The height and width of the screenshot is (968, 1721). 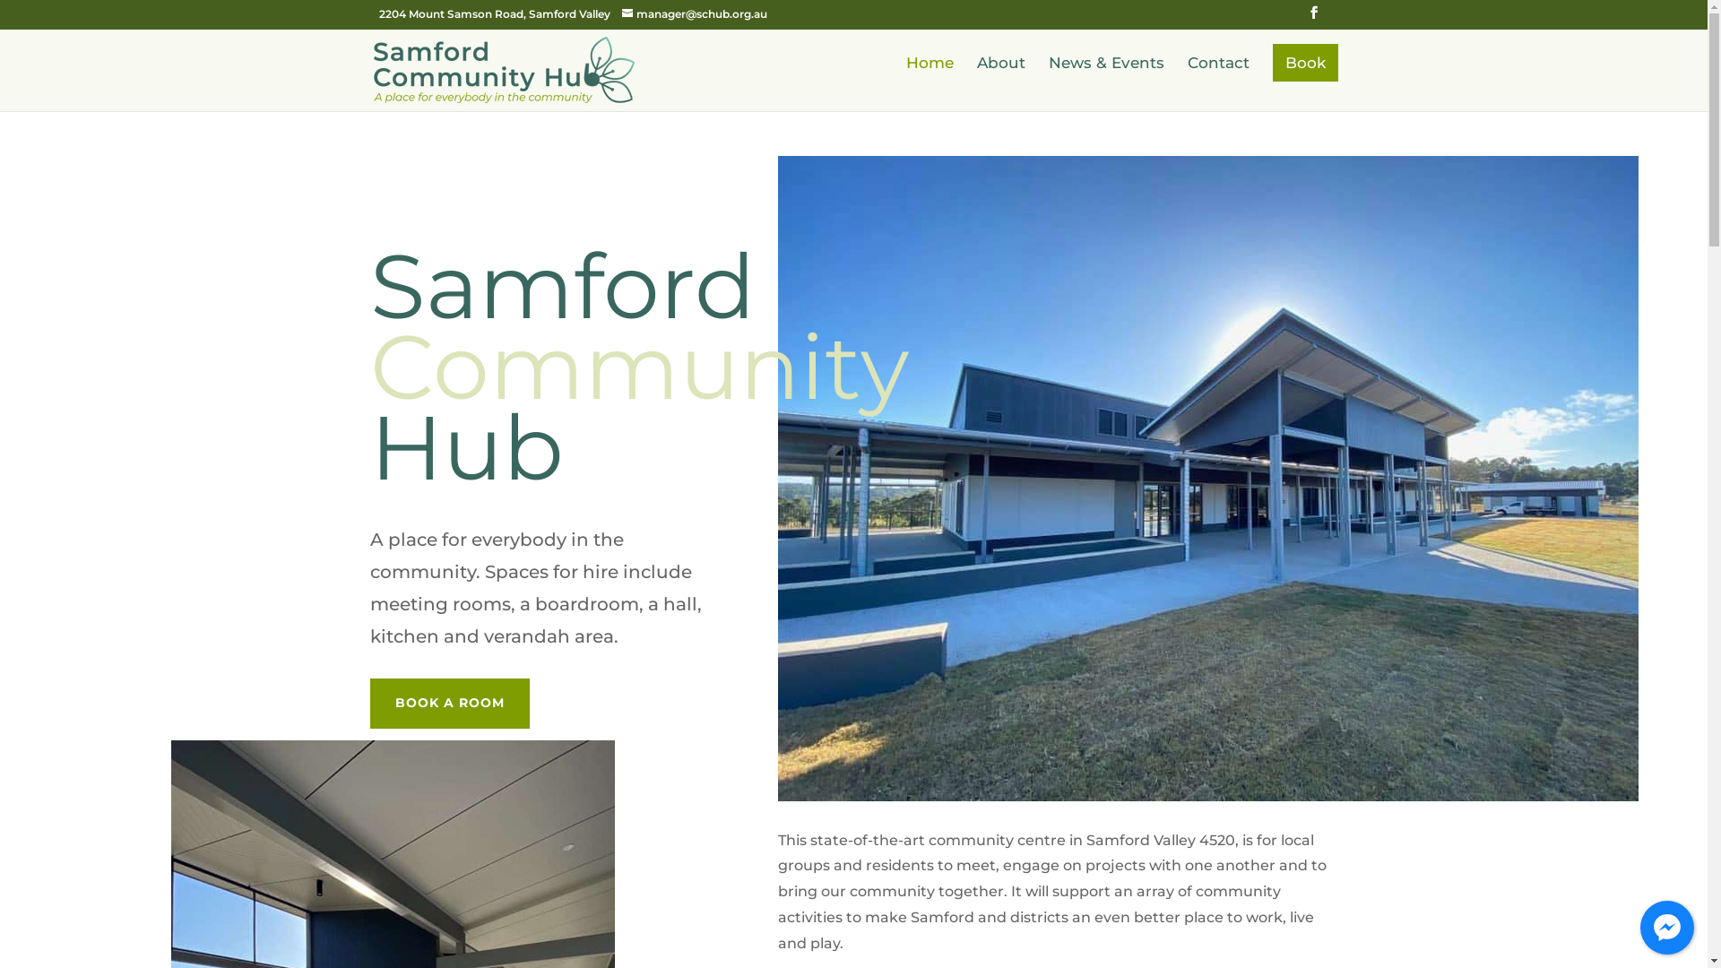 I want to click on manager@schub.org.au, so click(x=695, y=14).